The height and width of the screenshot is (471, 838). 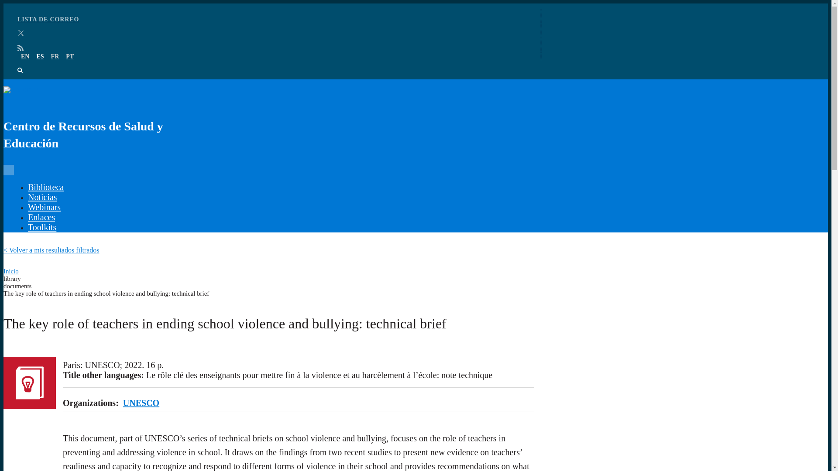 I want to click on Pasar al contenido principal, so click(x=416, y=4).